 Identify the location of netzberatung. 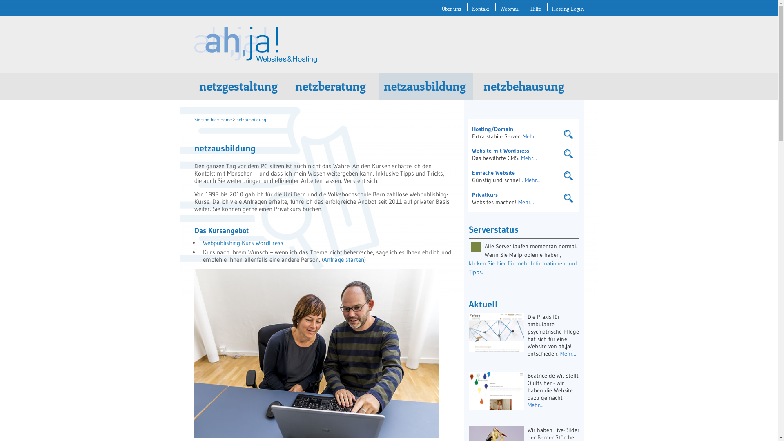
(332, 86).